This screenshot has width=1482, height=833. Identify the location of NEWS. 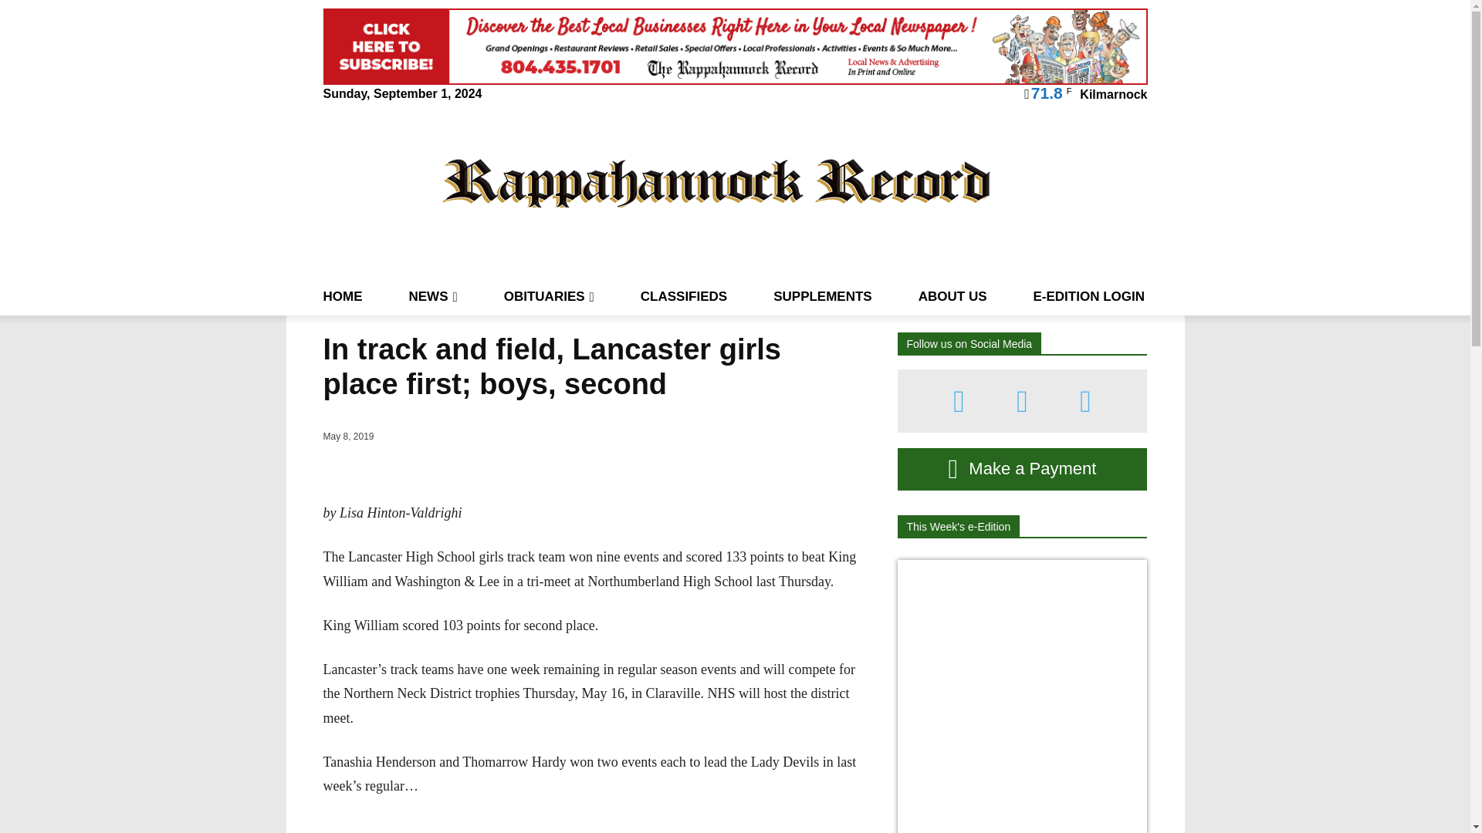
(433, 296).